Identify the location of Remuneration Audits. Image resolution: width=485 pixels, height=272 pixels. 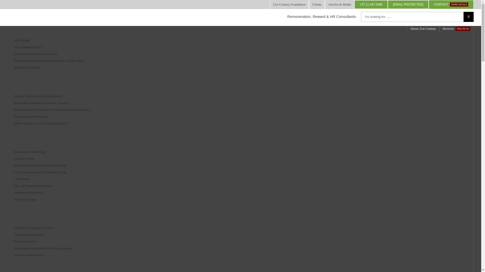
(241, 67).